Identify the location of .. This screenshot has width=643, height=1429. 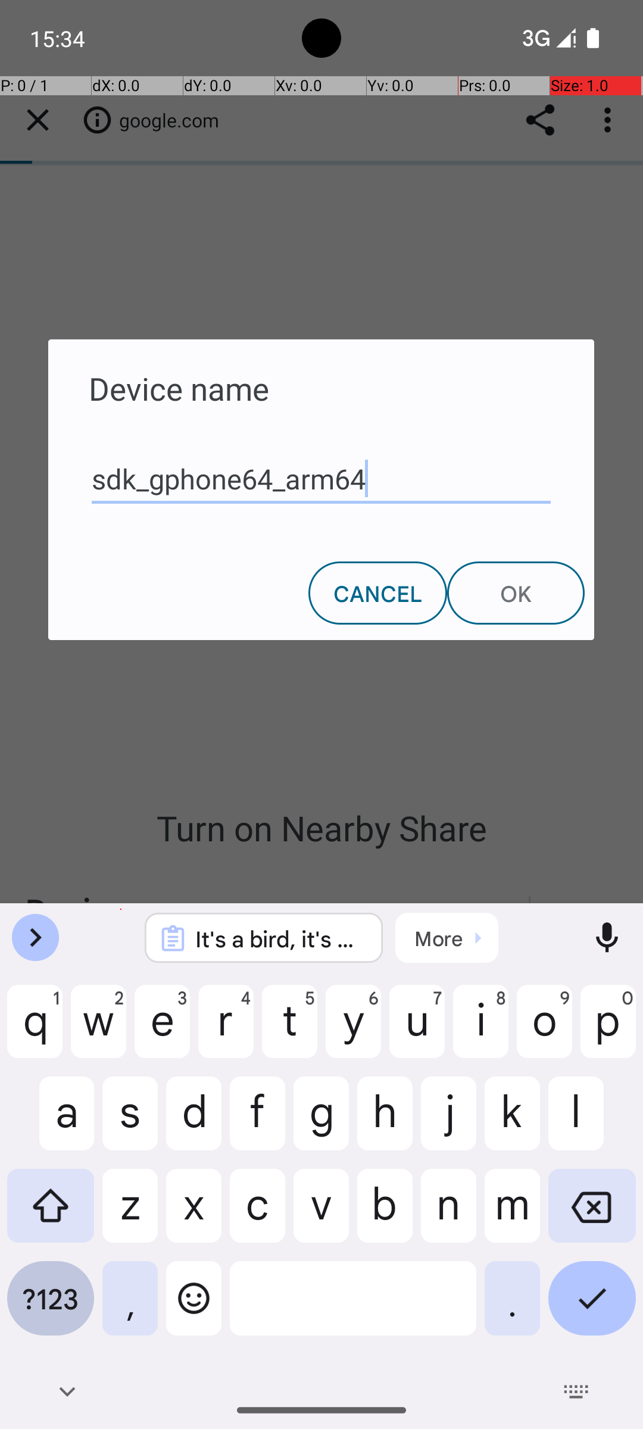
(512, 1308).